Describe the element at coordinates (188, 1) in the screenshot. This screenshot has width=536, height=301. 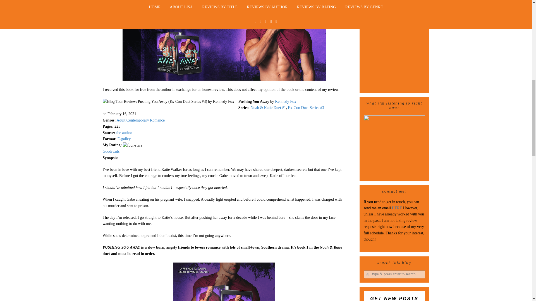
I see `LISA MANDINA` at that location.